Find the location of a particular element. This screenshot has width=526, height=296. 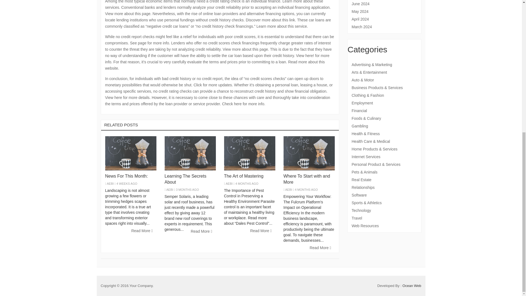

Read More is located at coordinates (320, 248).